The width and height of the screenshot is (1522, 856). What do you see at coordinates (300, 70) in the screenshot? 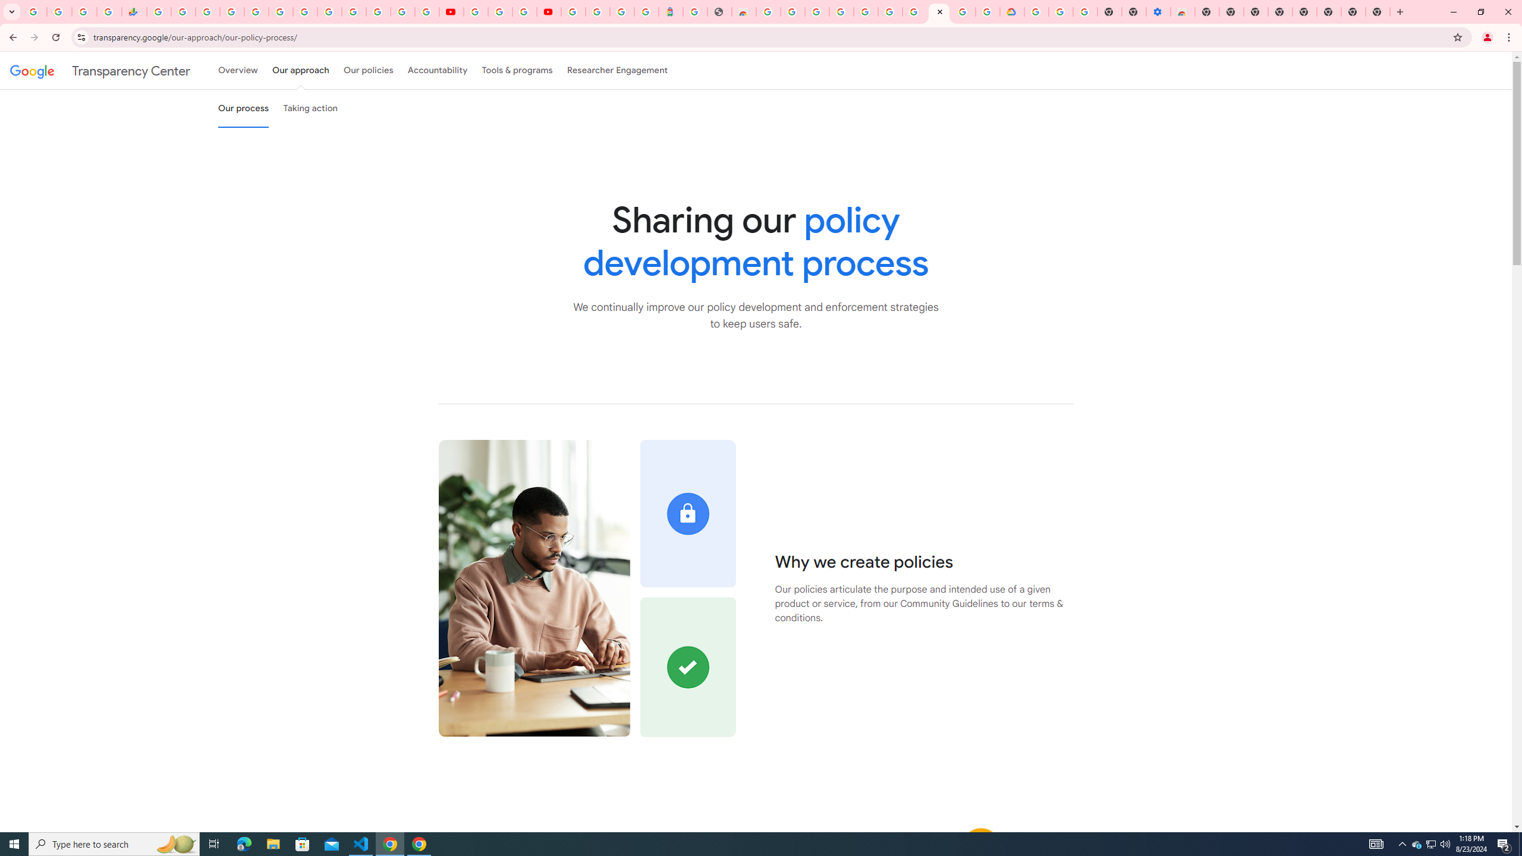
I see `Our approach` at bounding box center [300, 70].